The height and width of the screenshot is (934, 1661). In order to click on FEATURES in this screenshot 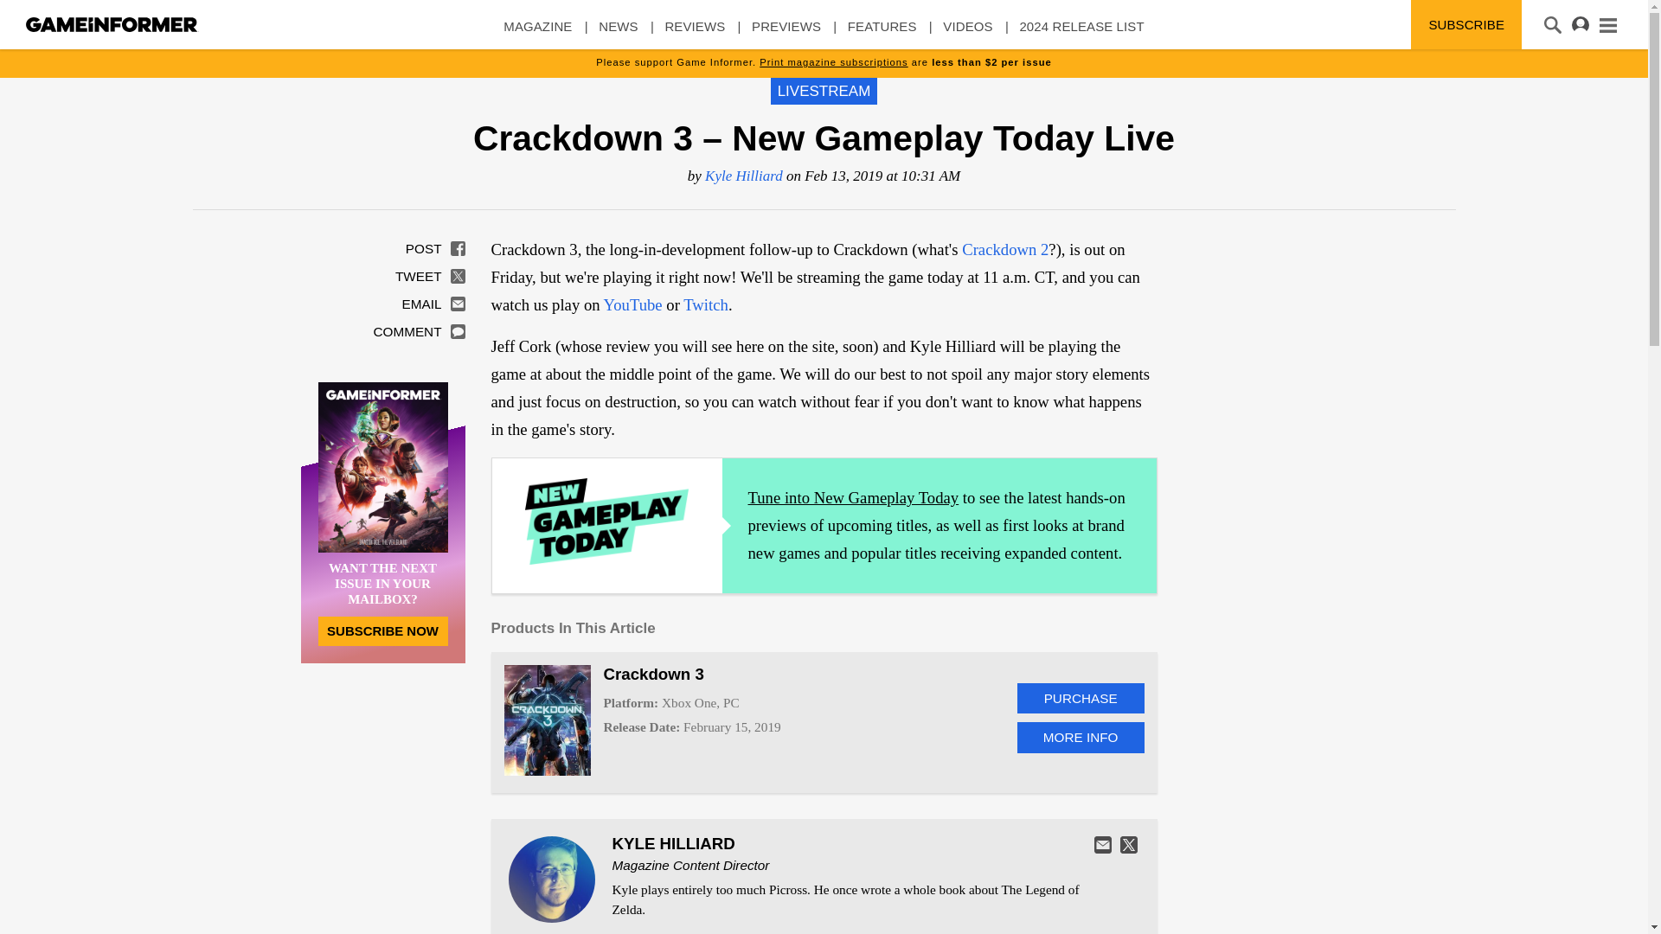, I will do `click(882, 34)`.